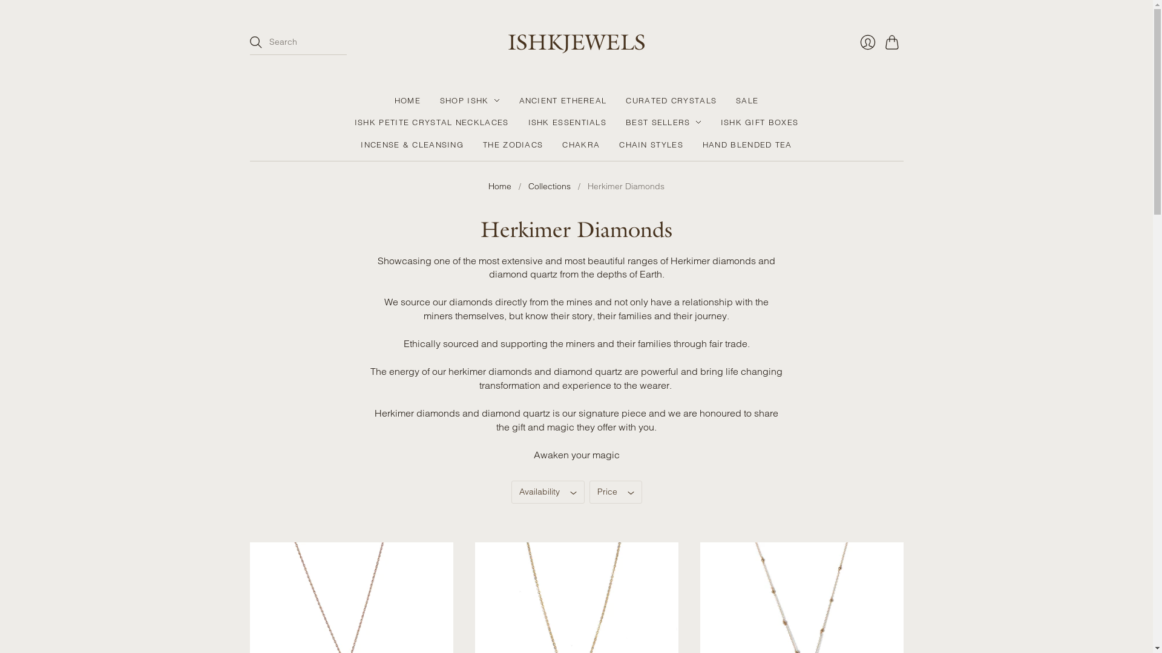  I want to click on INCENSE & CLEANSING, so click(412, 145).